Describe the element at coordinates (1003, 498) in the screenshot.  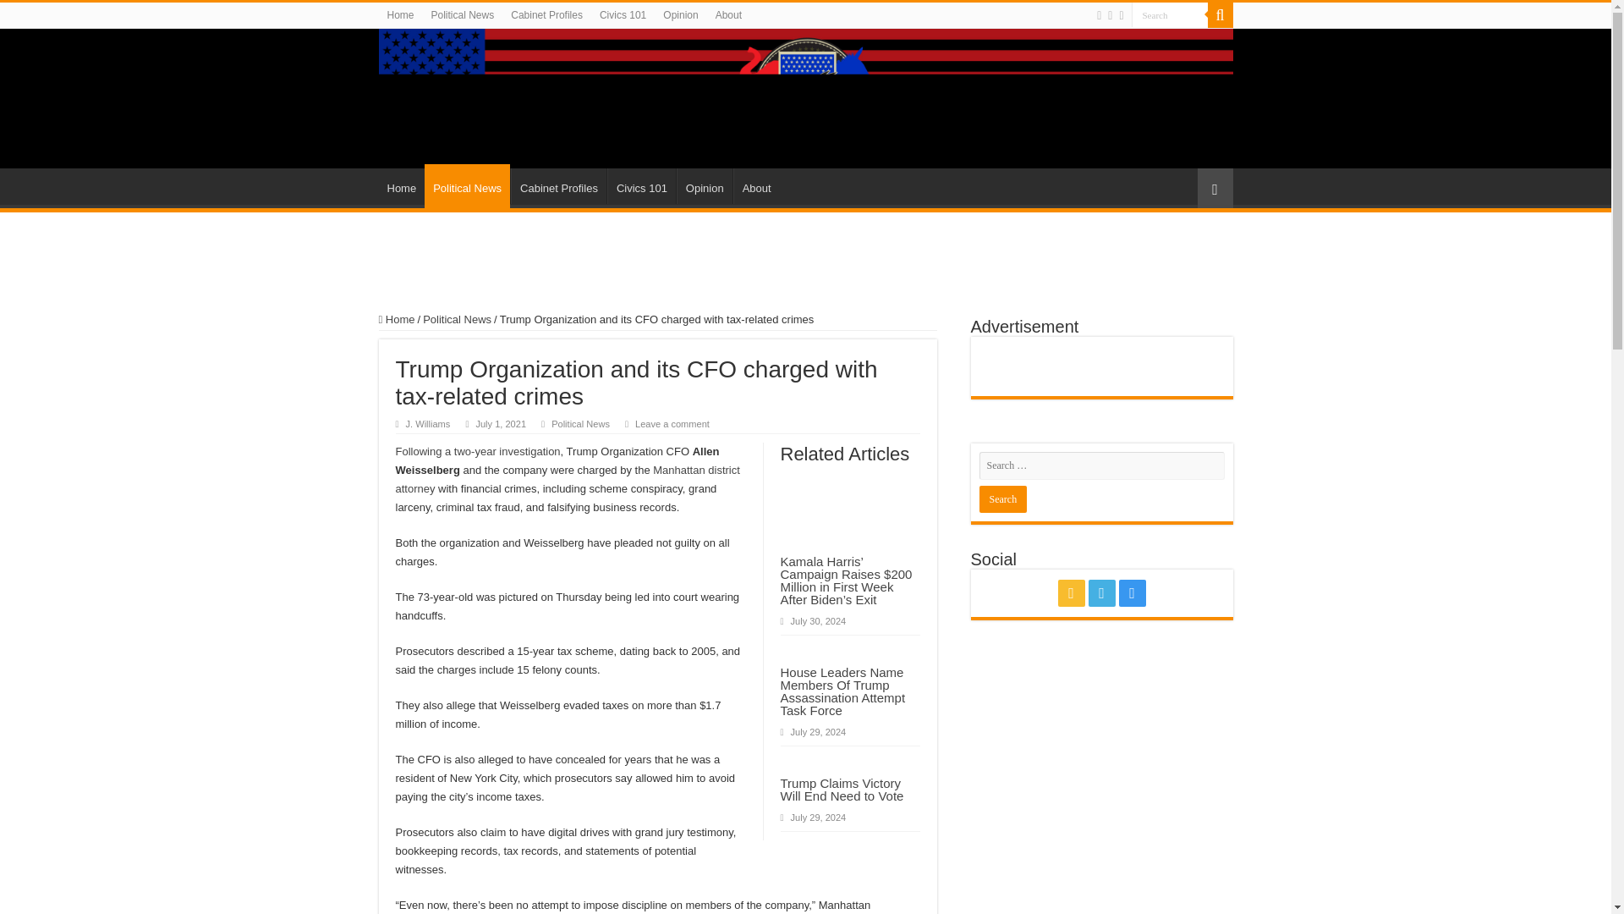
I see `Search` at that location.